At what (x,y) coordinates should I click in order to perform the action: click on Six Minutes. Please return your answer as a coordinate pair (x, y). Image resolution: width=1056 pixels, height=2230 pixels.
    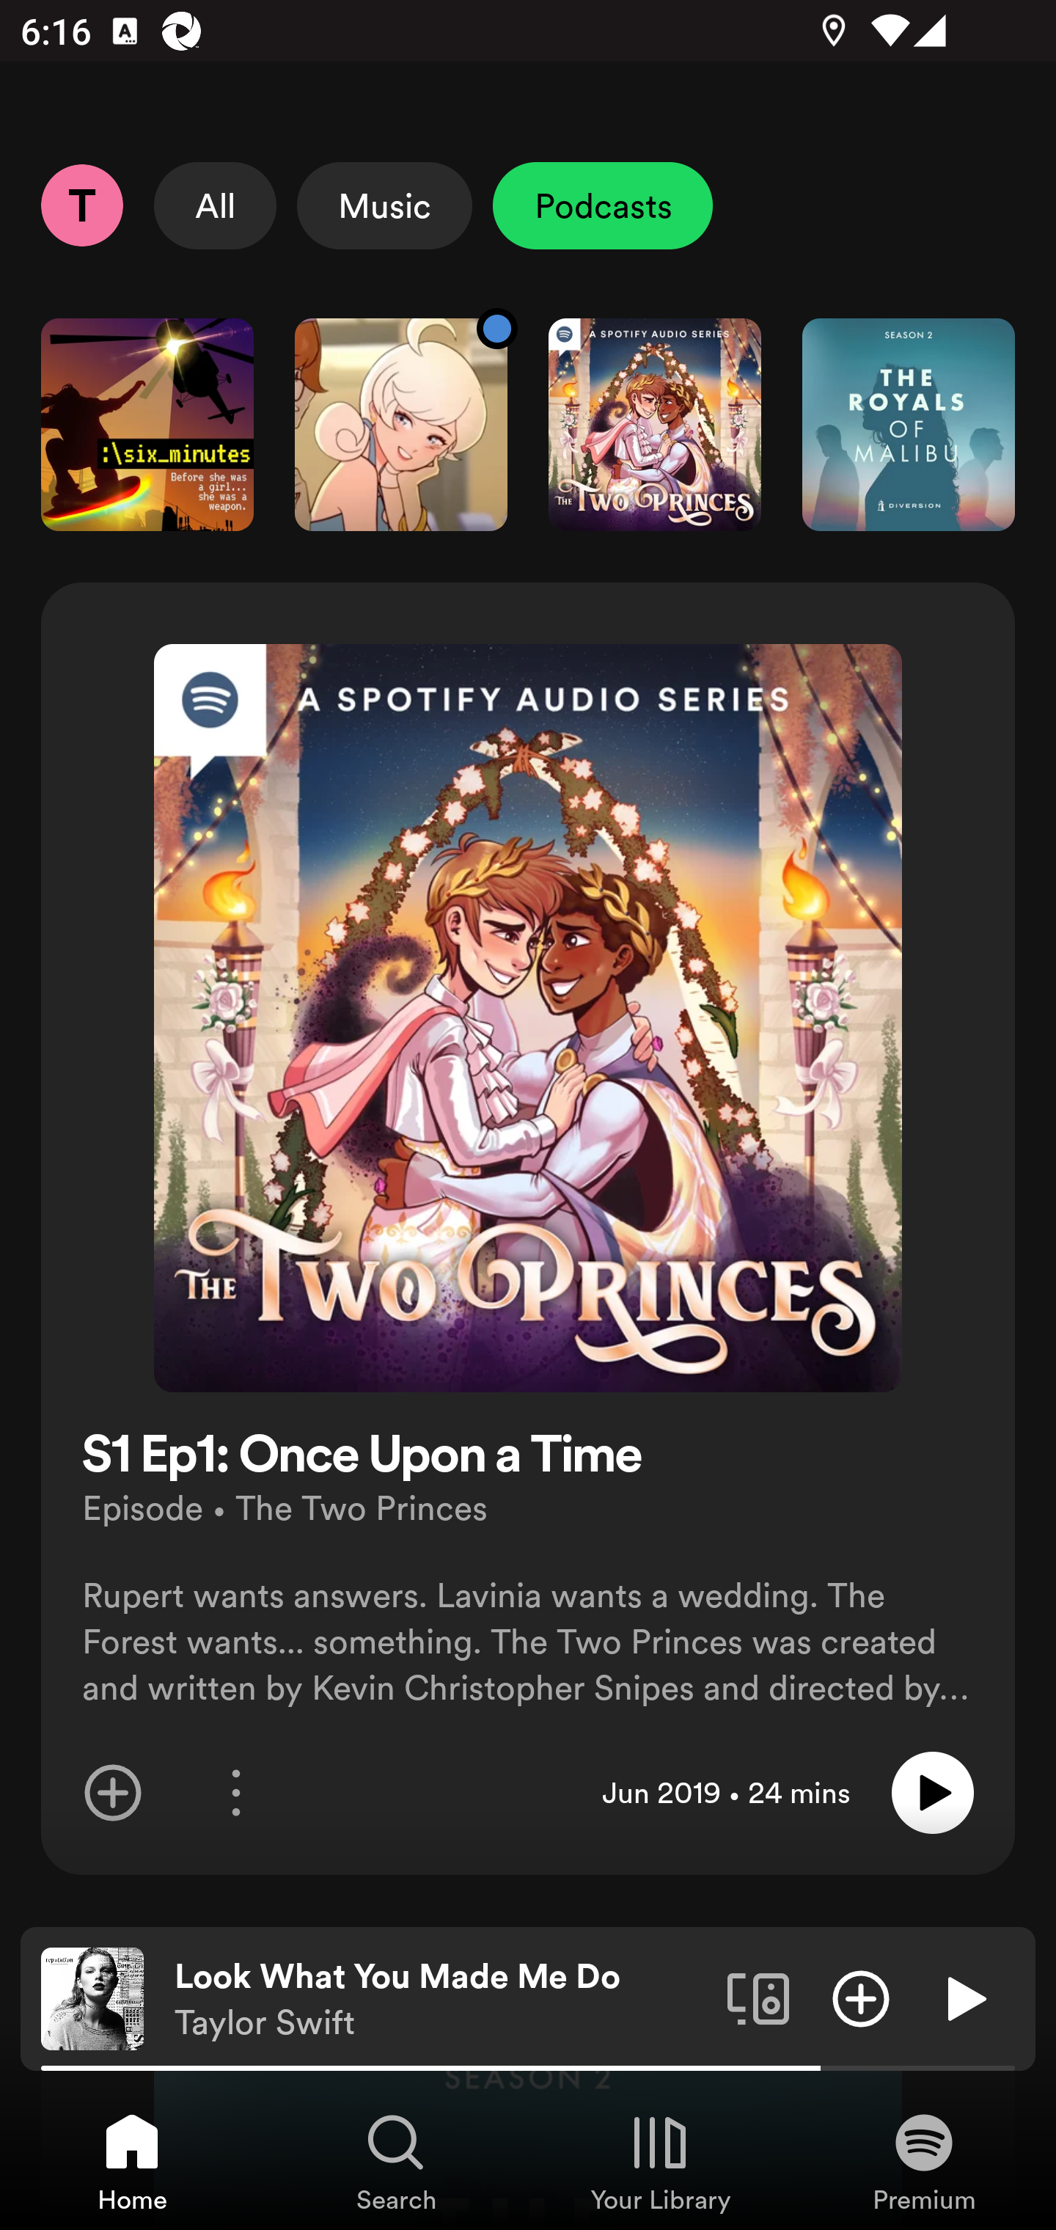
    Looking at the image, I should click on (147, 424).